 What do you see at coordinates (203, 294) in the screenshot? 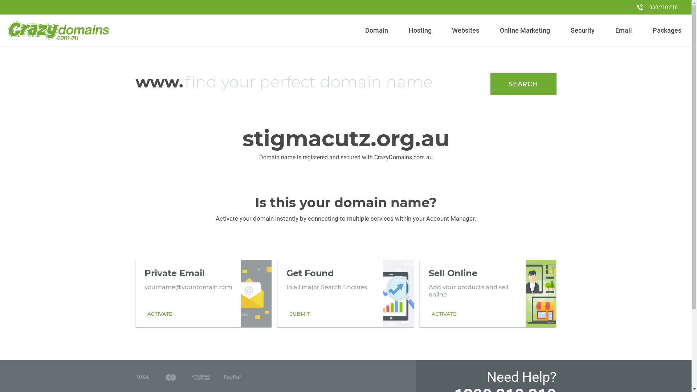
I see `Private Email
yourname@yourdomain.com
ACTIVATE` at bounding box center [203, 294].